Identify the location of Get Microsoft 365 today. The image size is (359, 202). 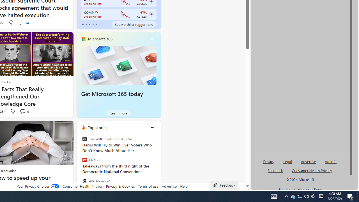
(119, 65).